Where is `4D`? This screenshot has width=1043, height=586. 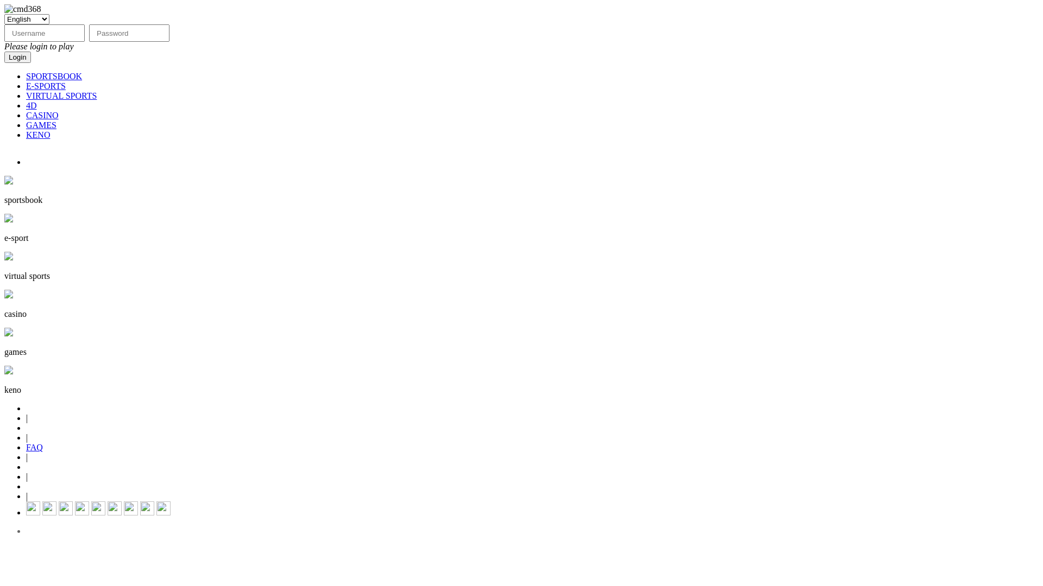
4D is located at coordinates (32, 105).